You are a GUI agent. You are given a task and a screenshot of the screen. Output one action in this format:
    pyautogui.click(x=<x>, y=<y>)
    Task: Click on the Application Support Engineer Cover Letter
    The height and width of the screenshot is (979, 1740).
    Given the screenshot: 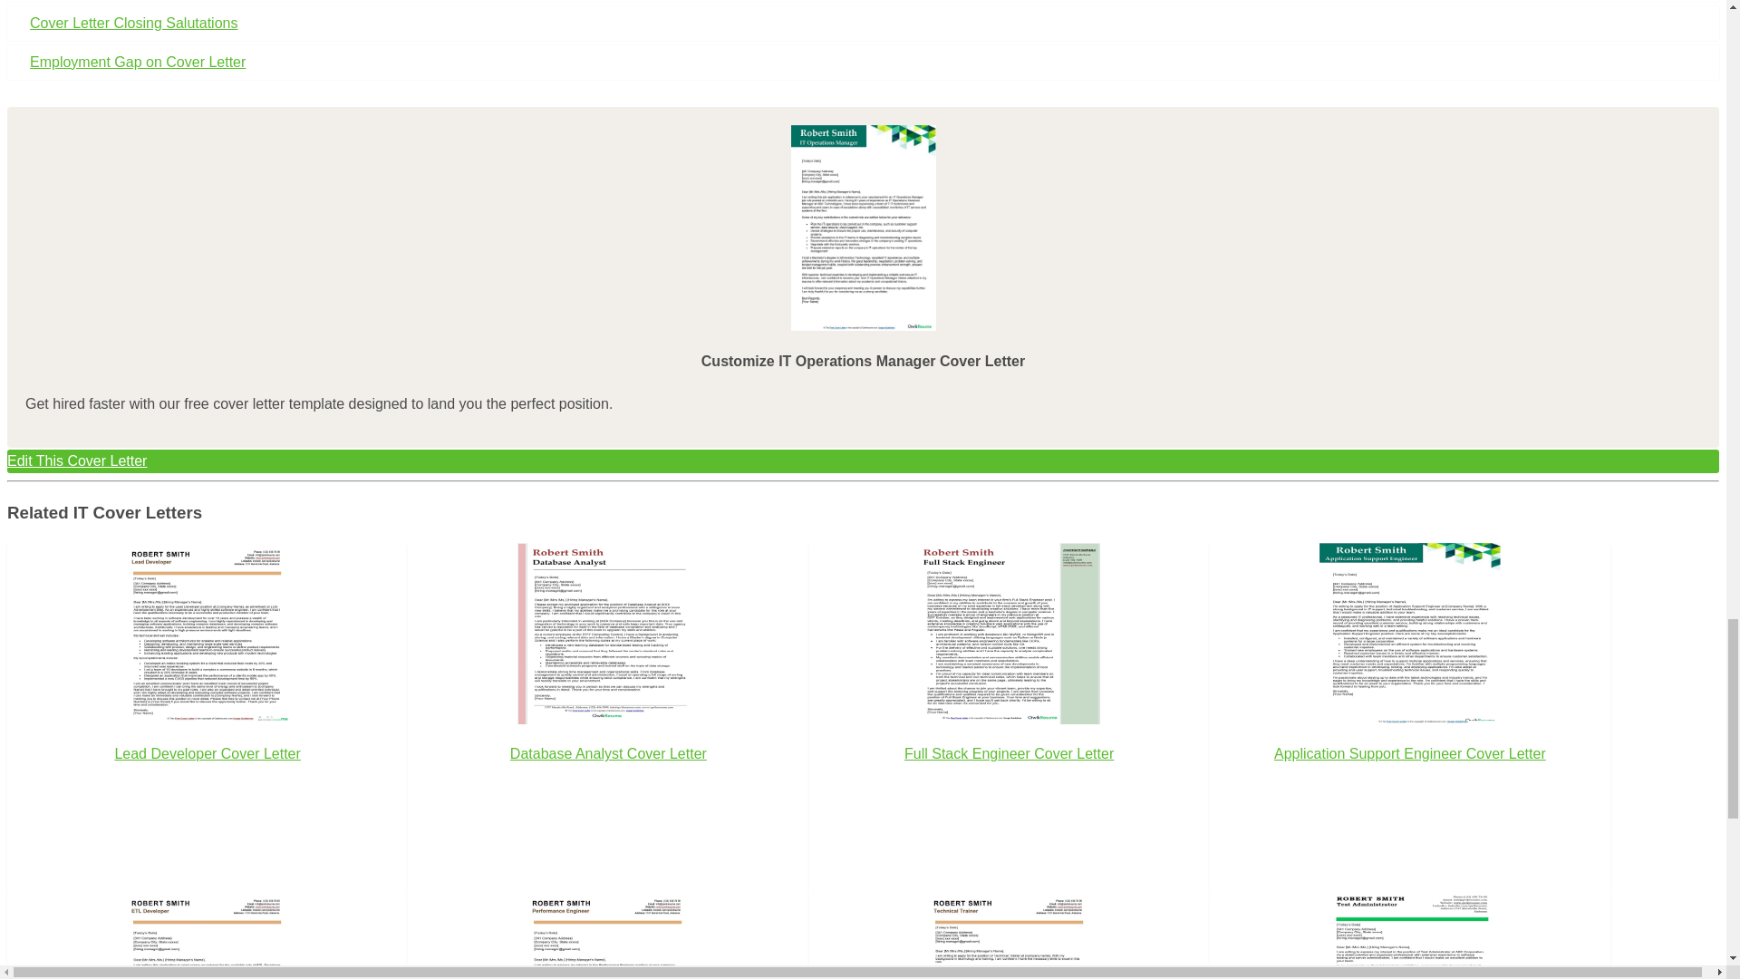 What is the action you would take?
    pyautogui.click(x=1410, y=683)
    